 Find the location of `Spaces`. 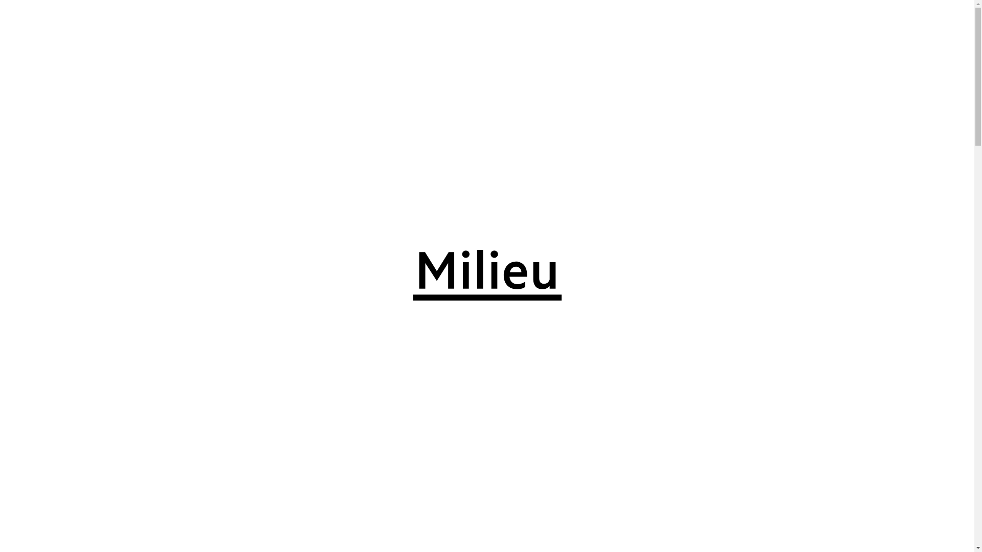

Spaces is located at coordinates (59, 20).